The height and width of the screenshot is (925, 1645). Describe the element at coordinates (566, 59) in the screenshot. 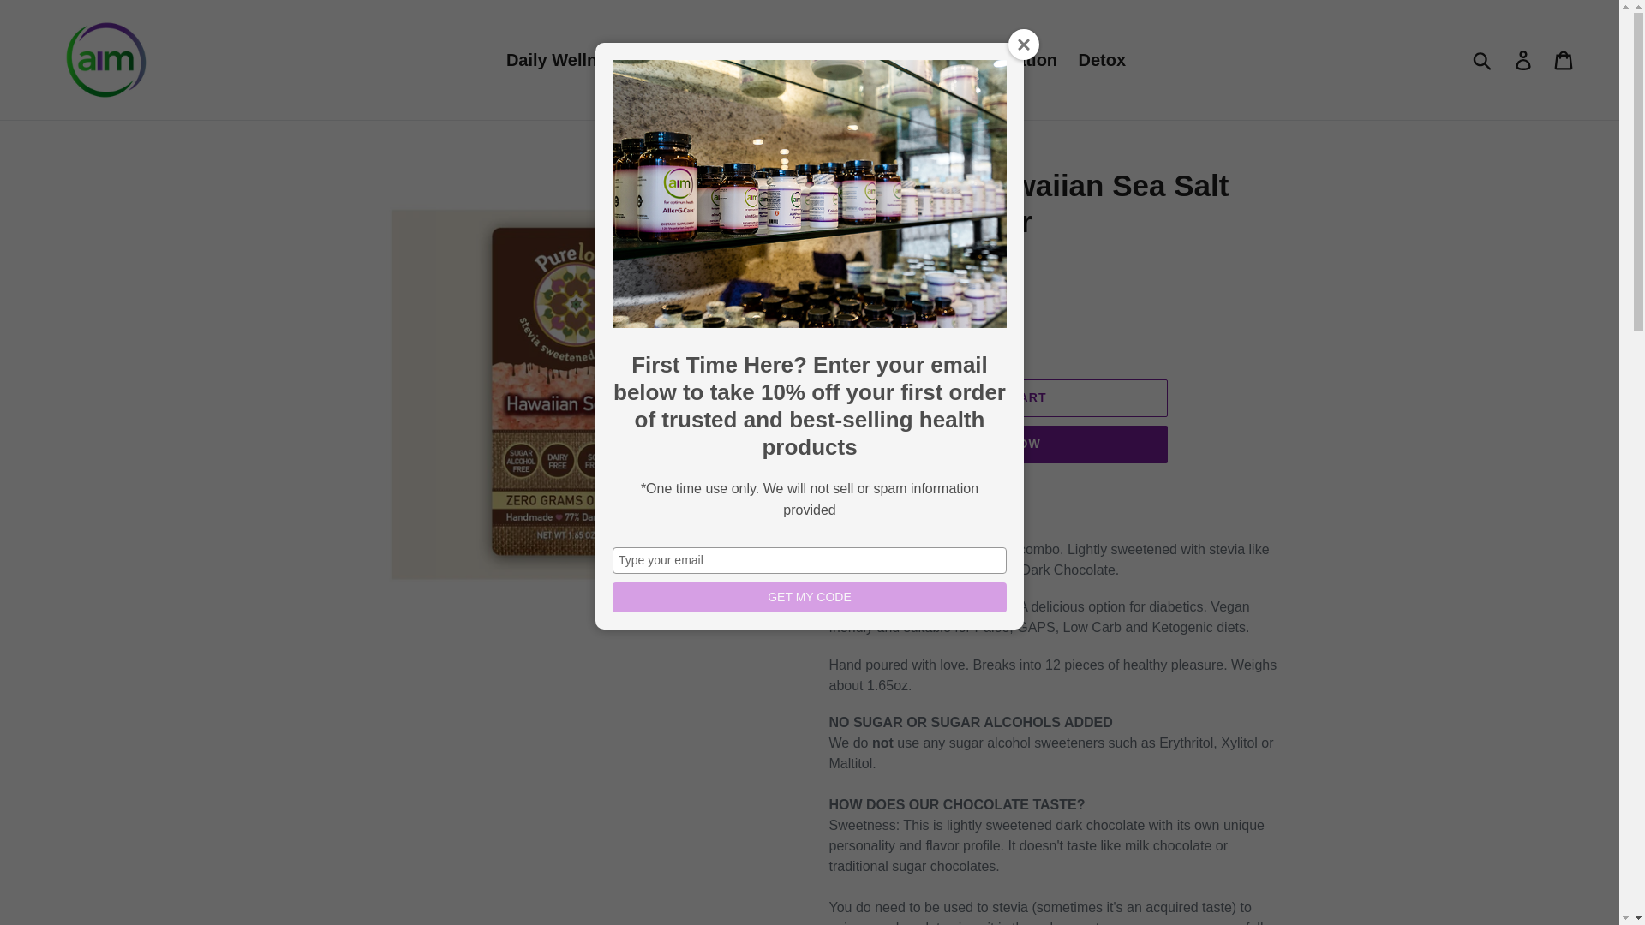

I see `Daily Wellness` at that location.